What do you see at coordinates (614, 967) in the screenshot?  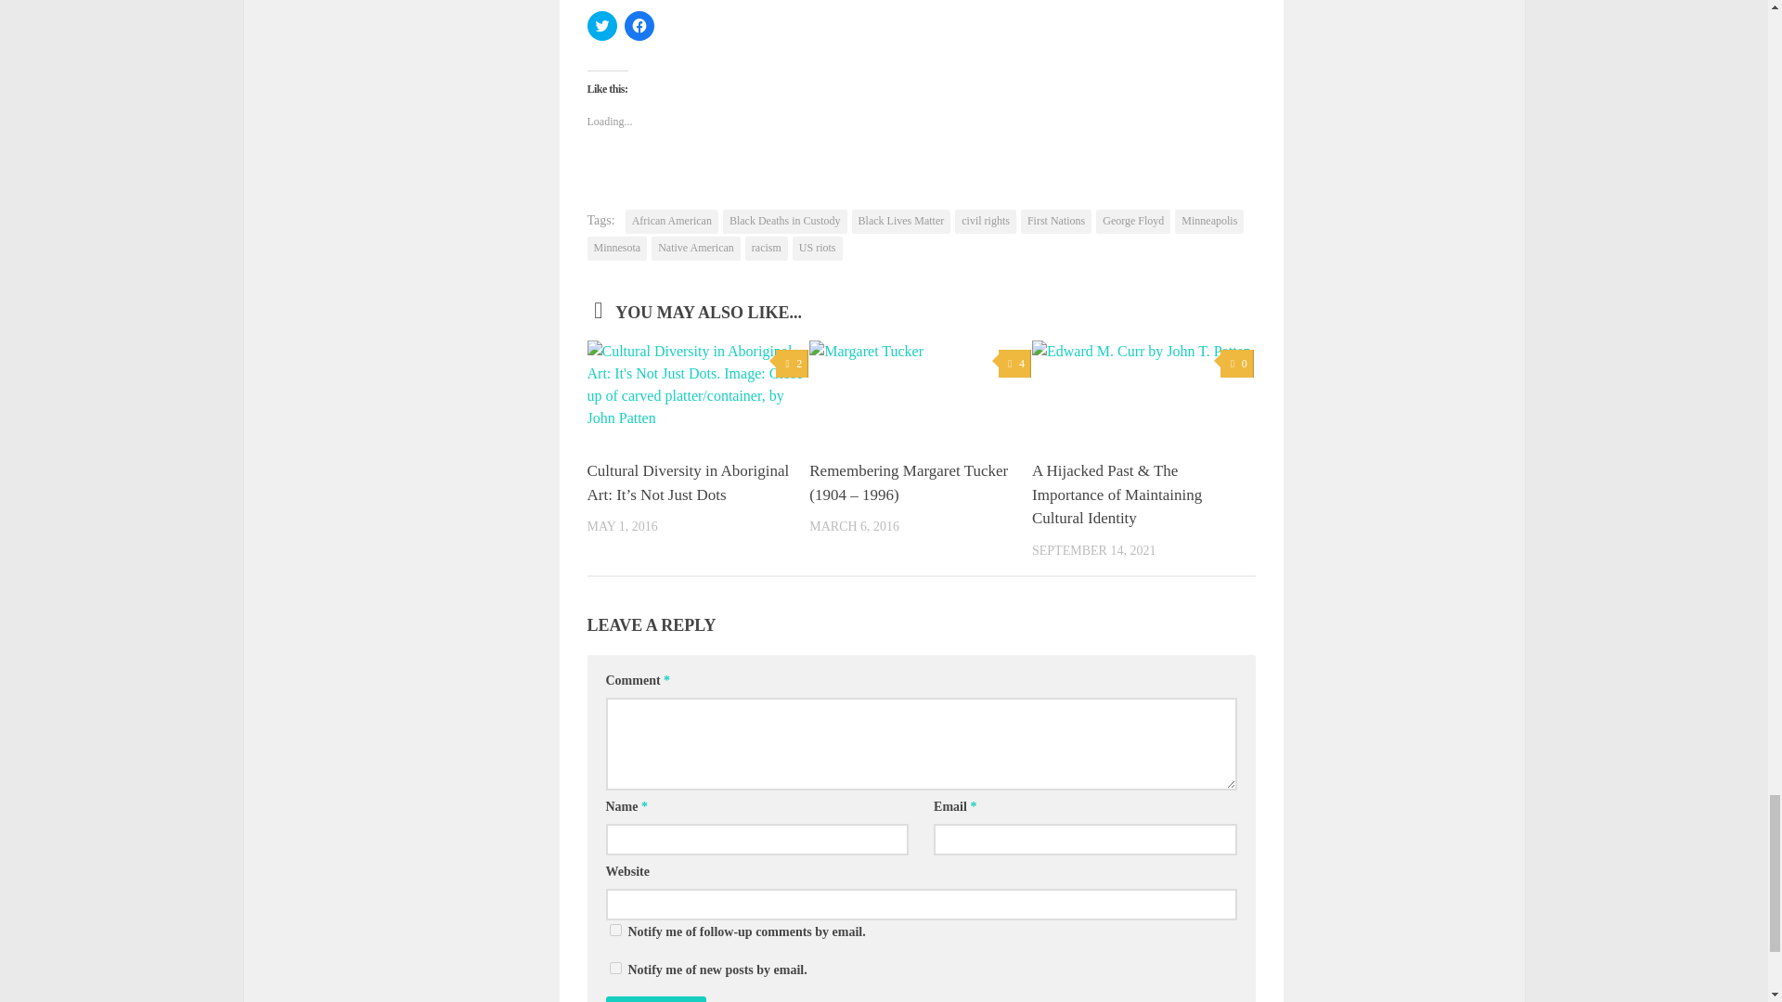 I see `subscribe` at bounding box center [614, 967].